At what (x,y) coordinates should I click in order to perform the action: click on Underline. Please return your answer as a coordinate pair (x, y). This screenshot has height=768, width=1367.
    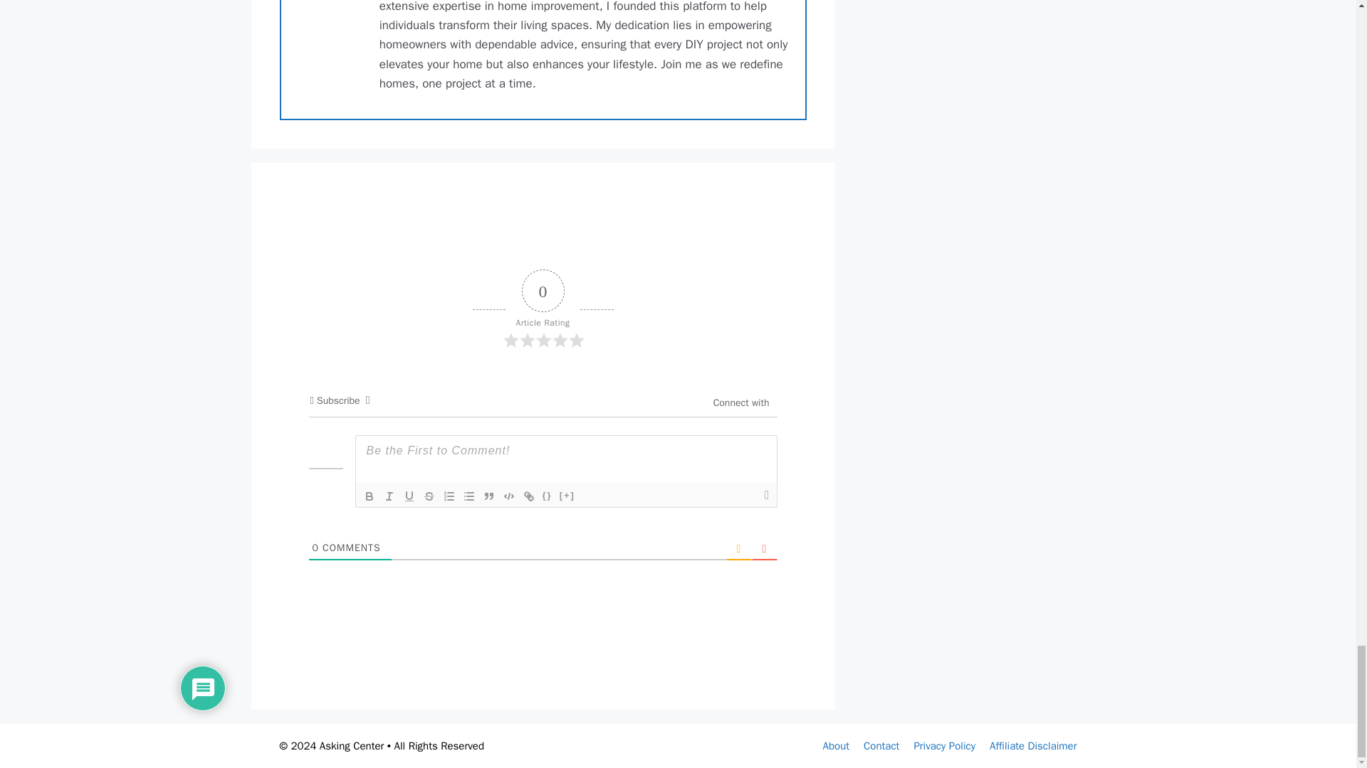
    Looking at the image, I should click on (409, 496).